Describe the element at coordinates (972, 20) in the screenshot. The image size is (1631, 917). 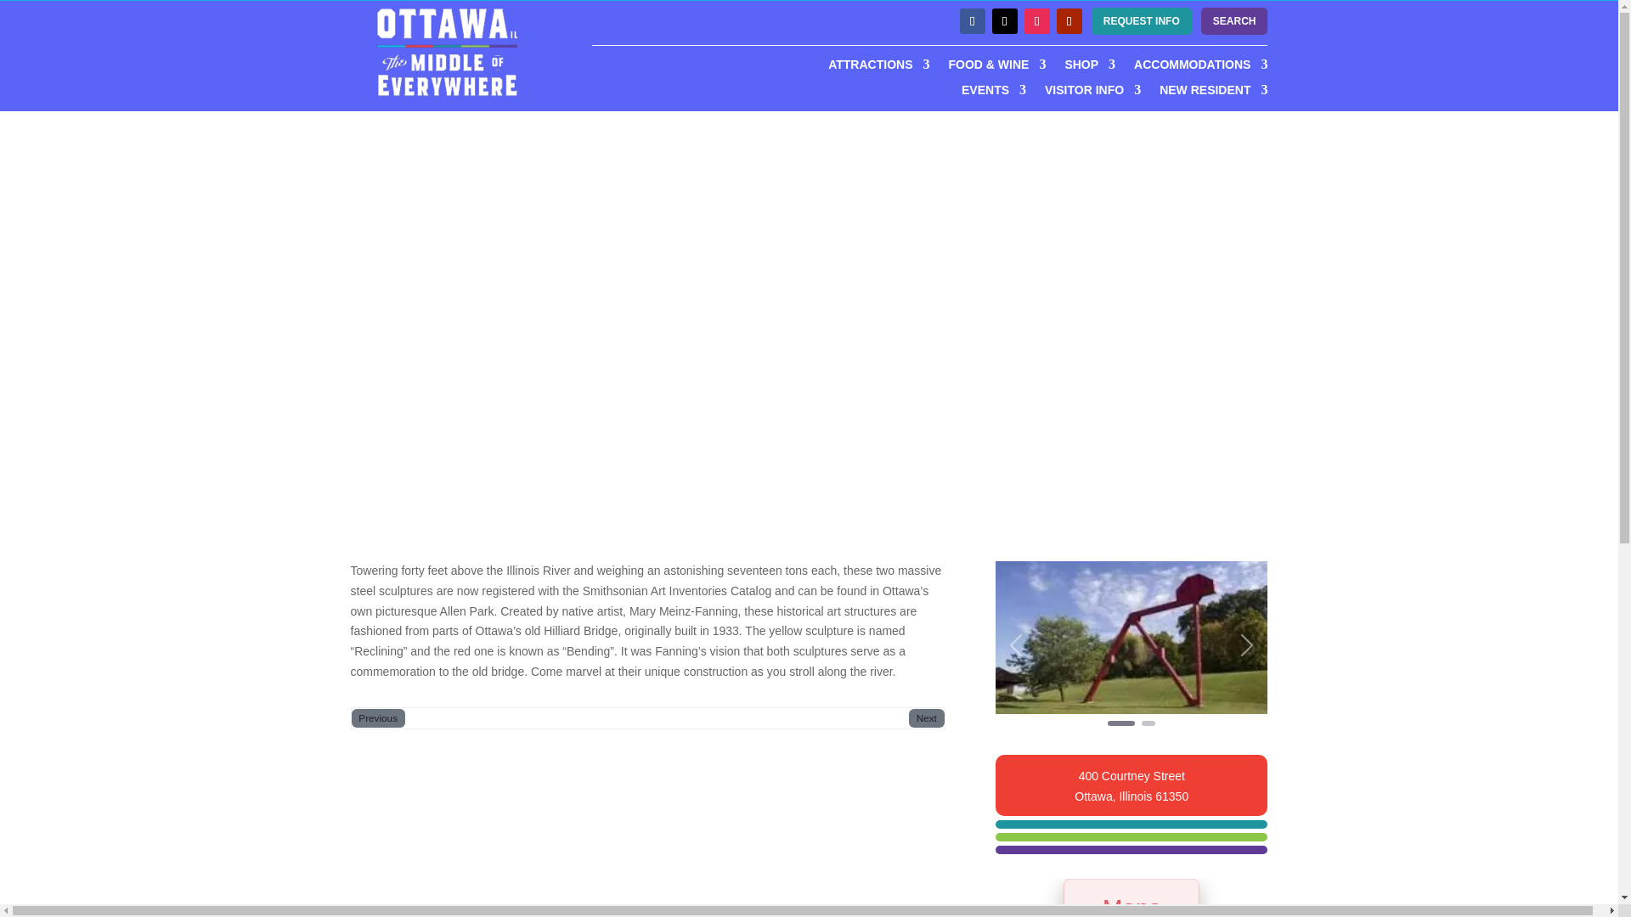
I see `Follow on Facebook` at that location.